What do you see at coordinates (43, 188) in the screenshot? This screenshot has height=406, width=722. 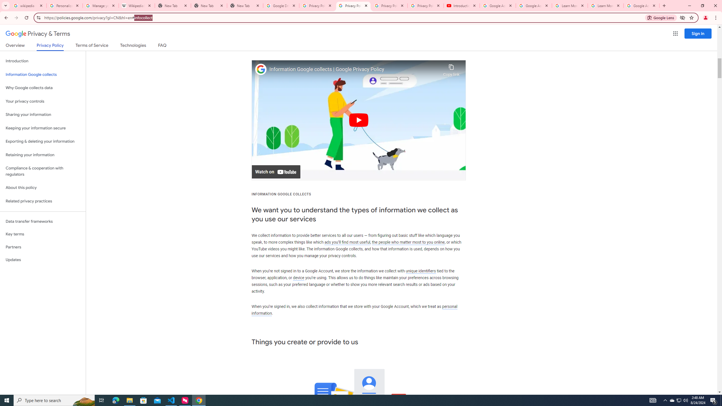 I see `About this policy` at bounding box center [43, 188].